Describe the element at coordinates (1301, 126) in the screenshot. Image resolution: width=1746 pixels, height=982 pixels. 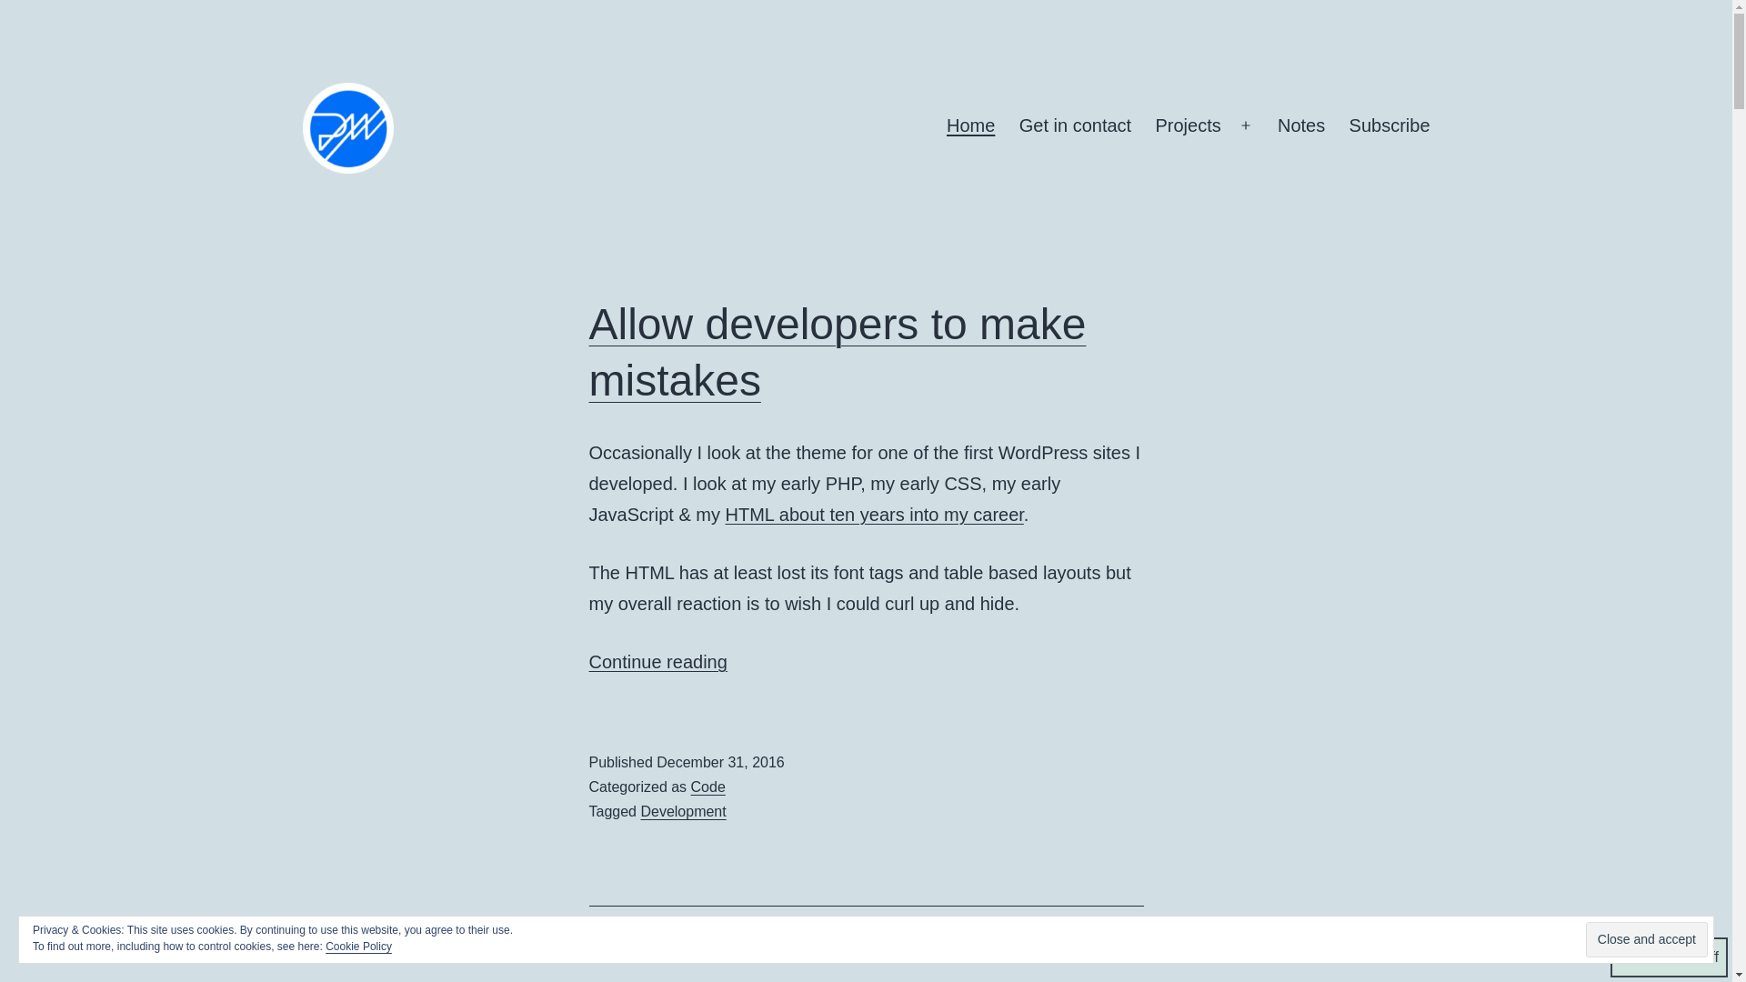
I see `Notes` at that location.